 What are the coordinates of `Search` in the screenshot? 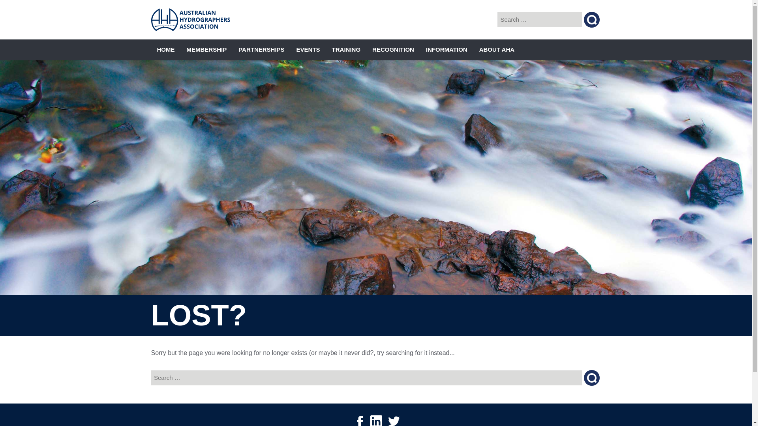 It's located at (591, 20).